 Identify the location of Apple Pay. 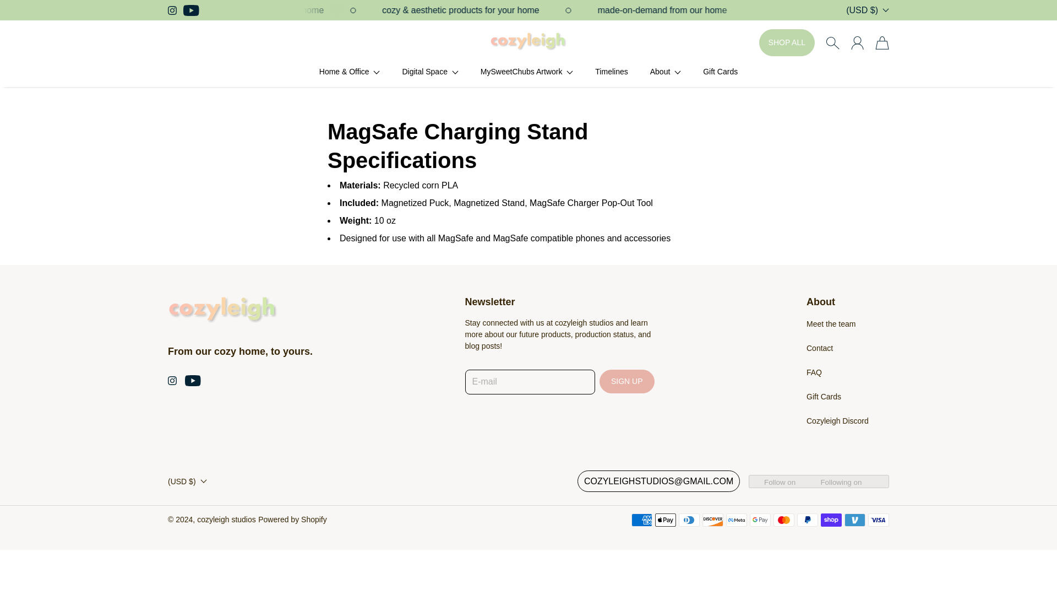
(666, 520).